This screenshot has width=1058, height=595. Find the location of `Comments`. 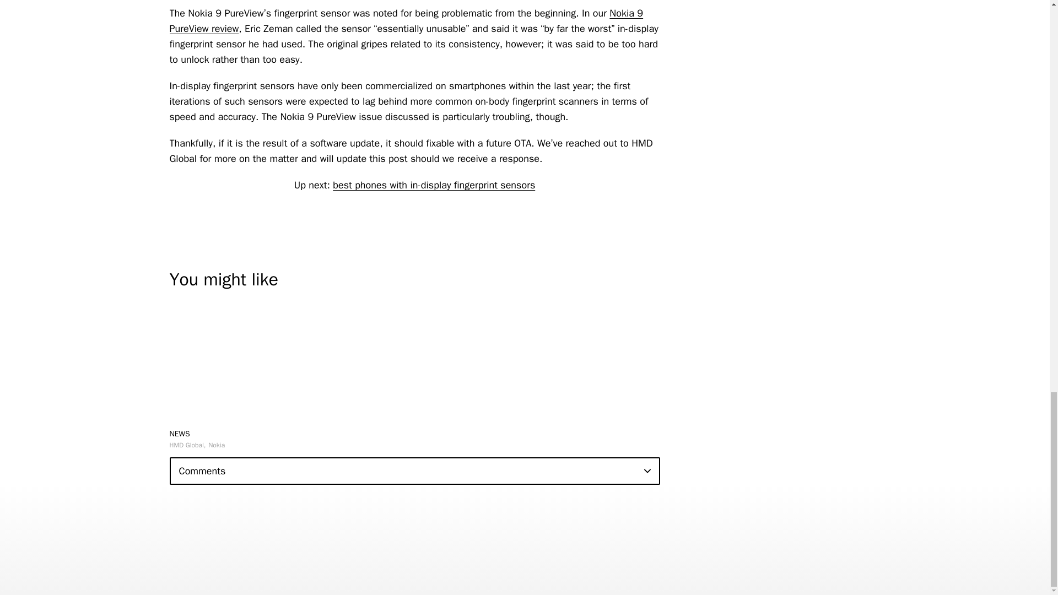

Comments is located at coordinates (414, 471).